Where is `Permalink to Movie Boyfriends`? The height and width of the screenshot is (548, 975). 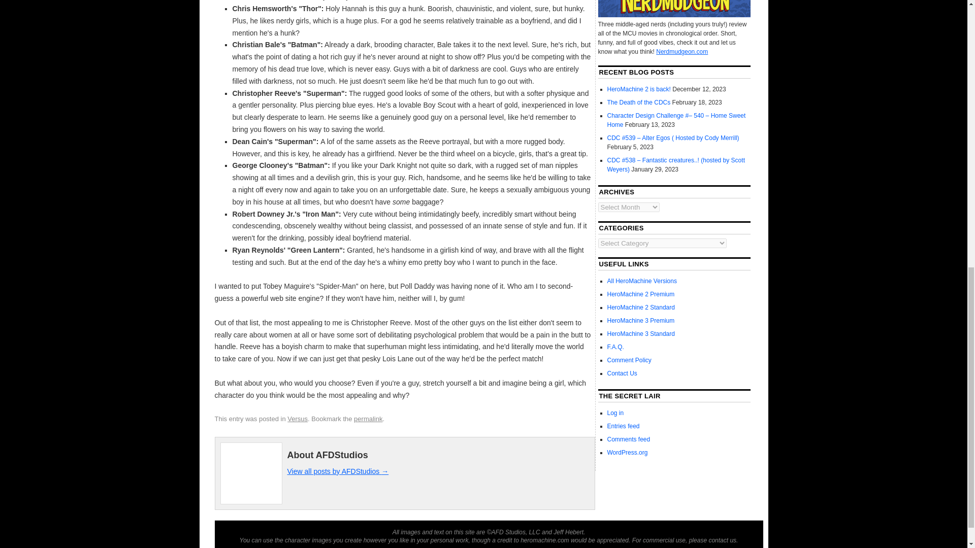 Permalink to Movie Boyfriends is located at coordinates (368, 418).